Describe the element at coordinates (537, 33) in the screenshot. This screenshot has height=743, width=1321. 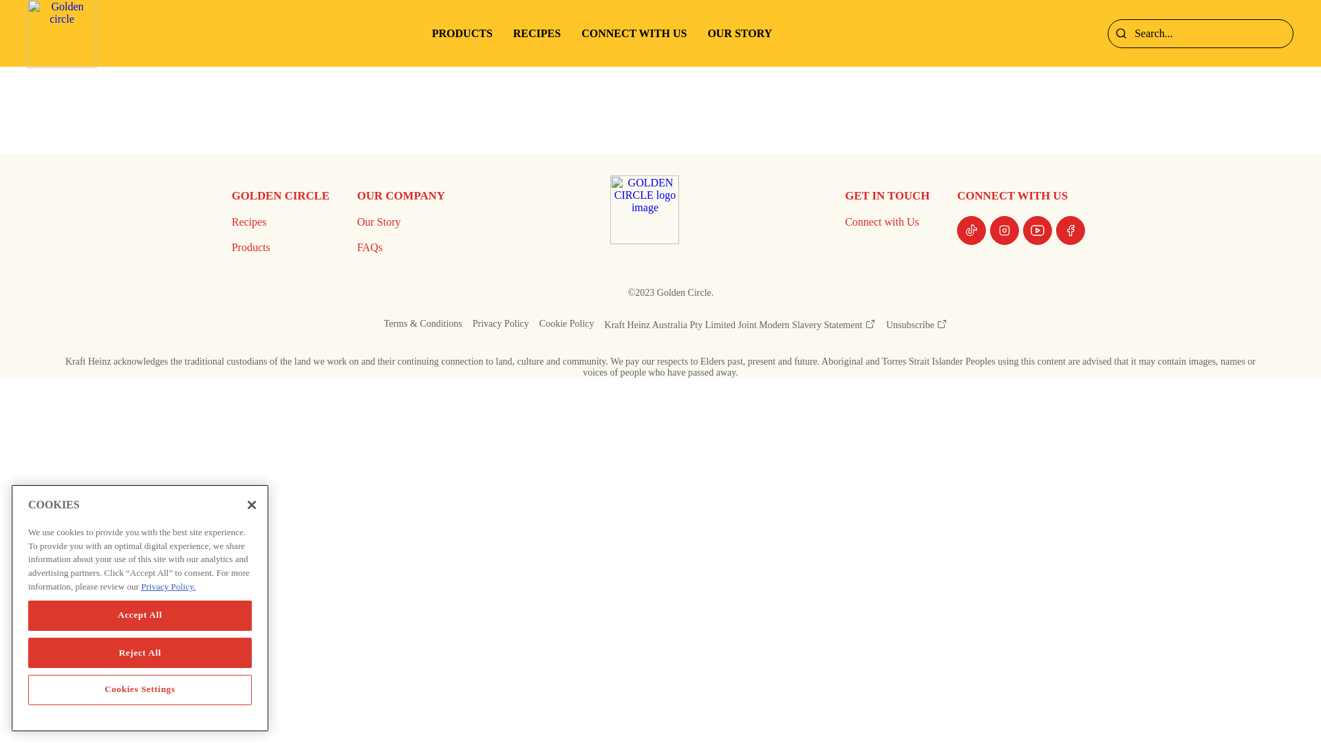
I see `RECIPES` at that location.